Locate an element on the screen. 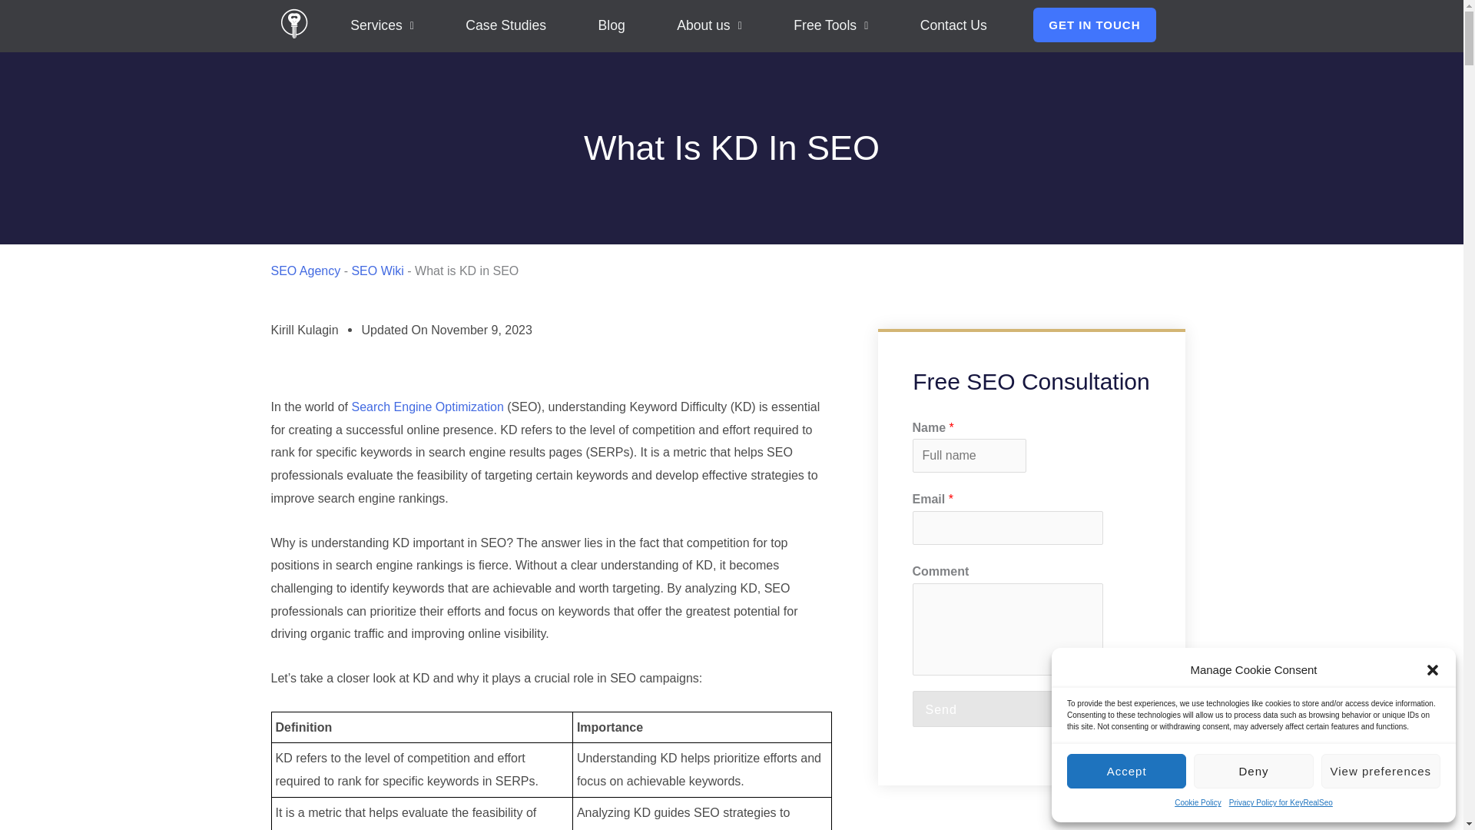  Free Tools is located at coordinates (831, 26).